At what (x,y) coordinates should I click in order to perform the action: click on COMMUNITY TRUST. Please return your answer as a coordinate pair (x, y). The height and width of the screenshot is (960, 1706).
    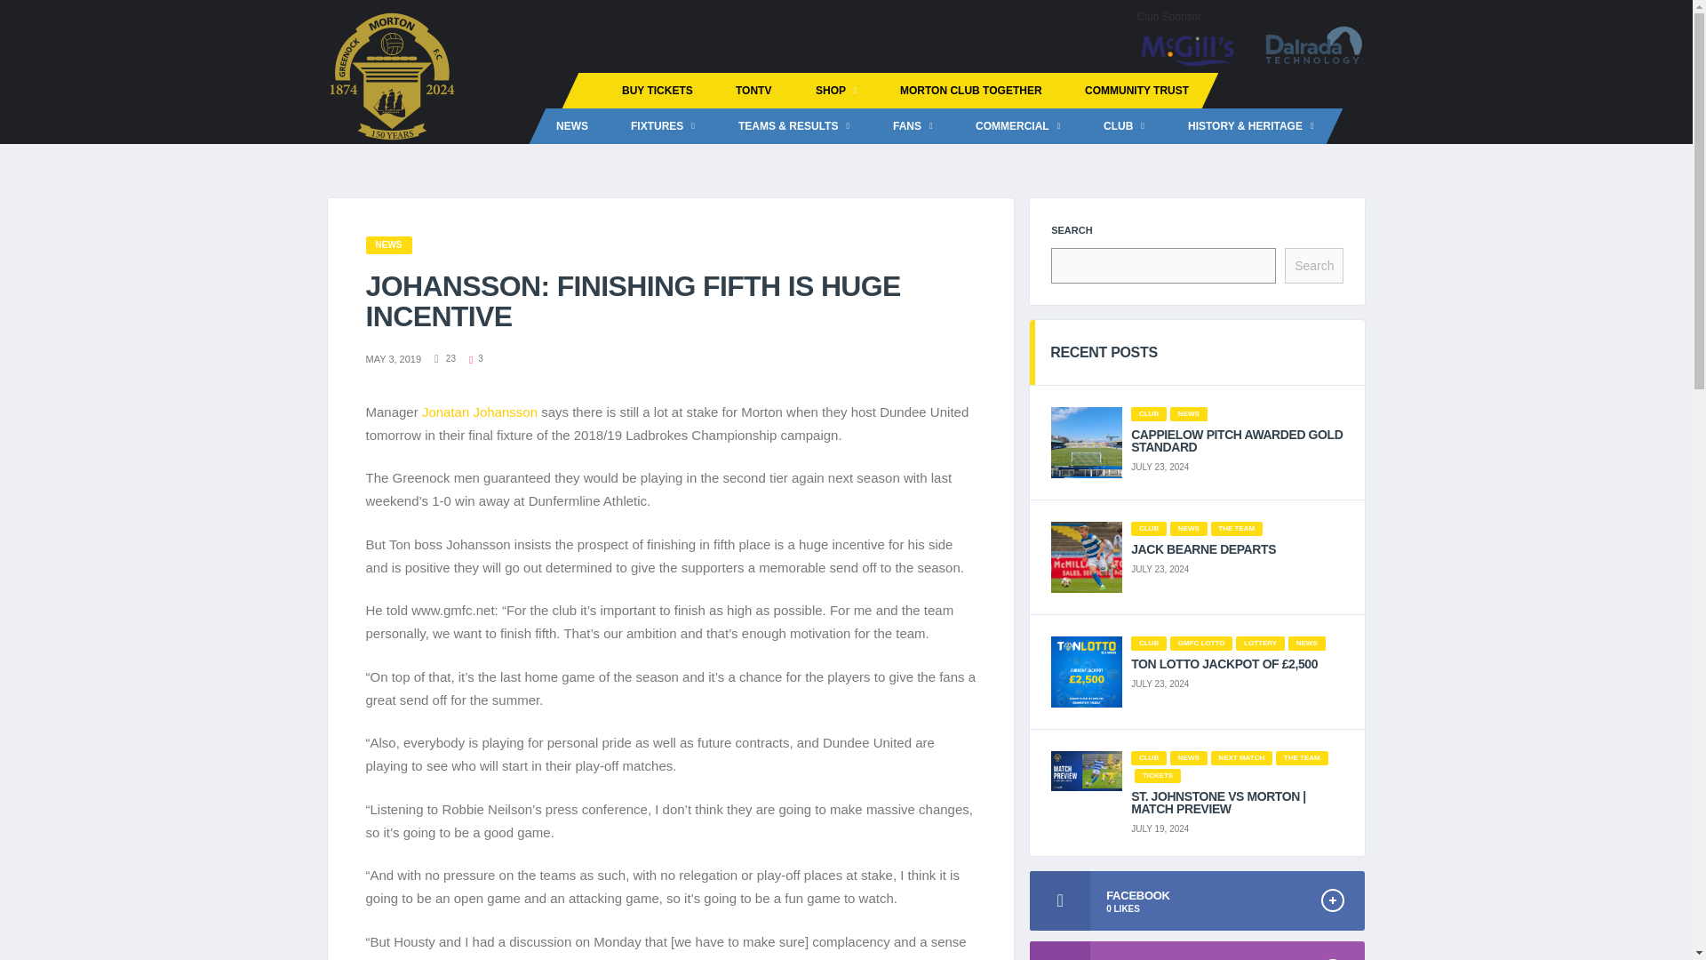
    Looking at the image, I should click on (1136, 91).